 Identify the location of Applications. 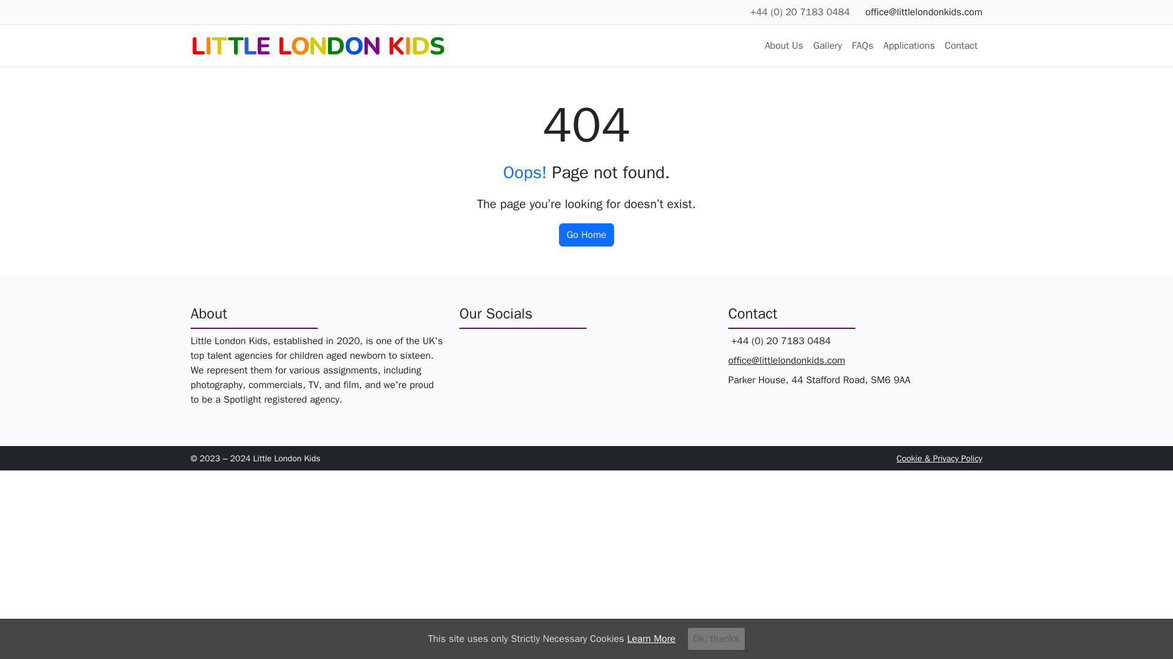
(909, 46).